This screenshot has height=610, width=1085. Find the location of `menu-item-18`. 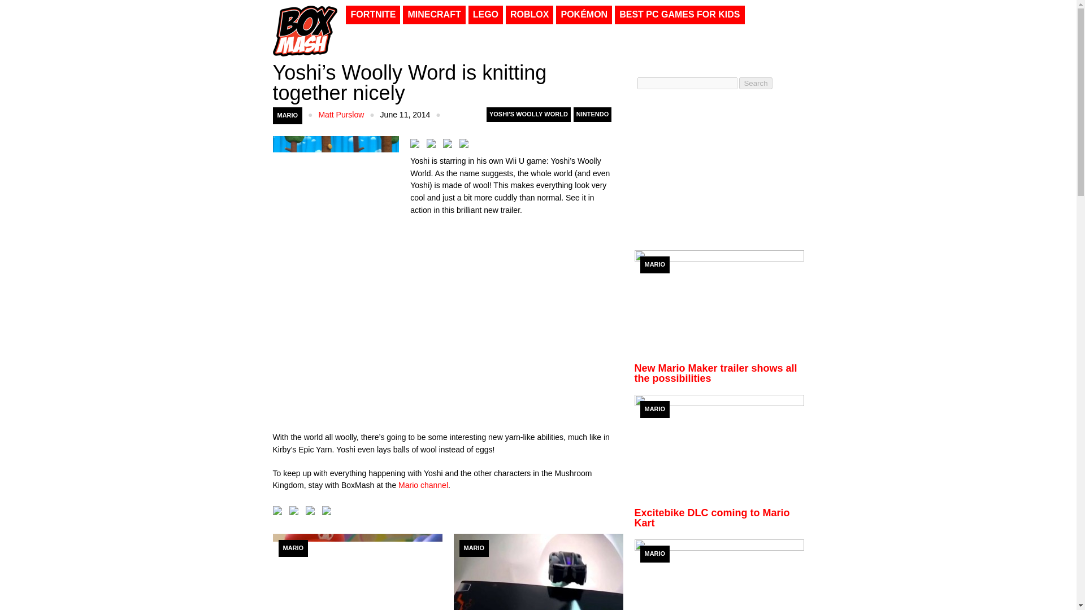

menu-item-18 is located at coordinates (434, 15).